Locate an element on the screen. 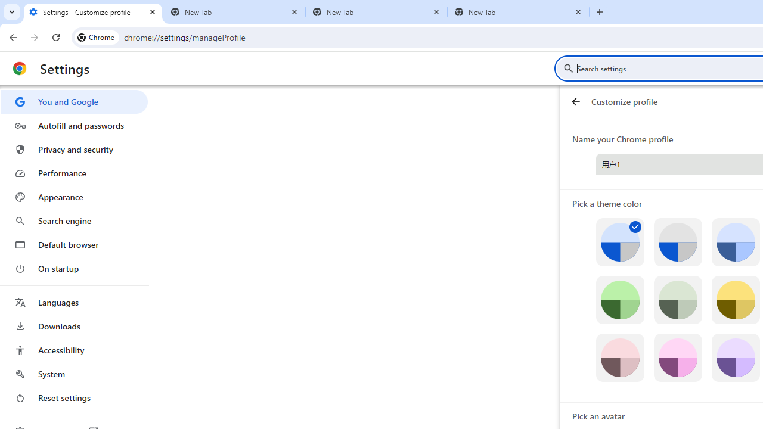 The image size is (763, 429). New Tab is located at coordinates (235, 12).